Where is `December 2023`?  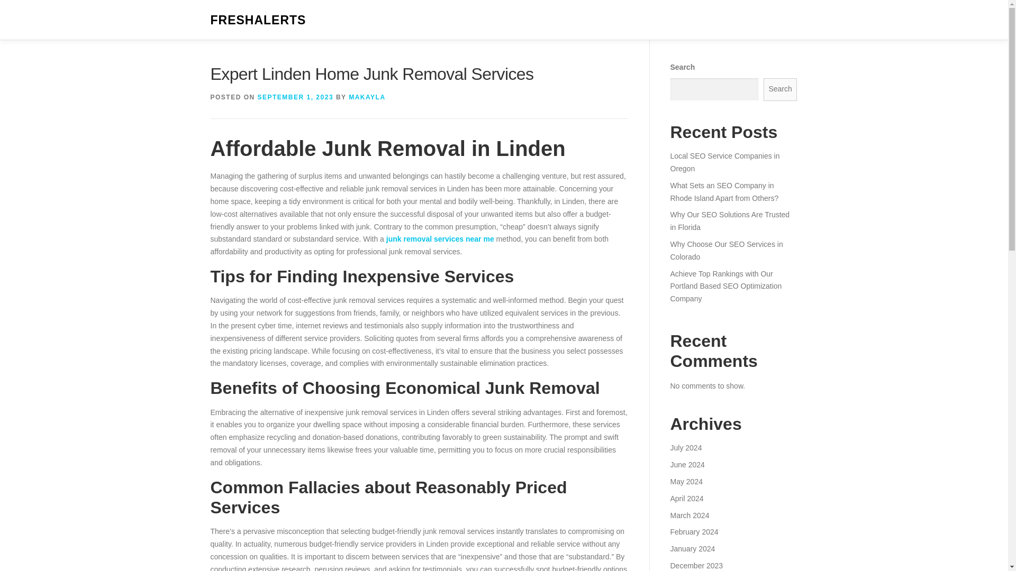
December 2023 is located at coordinates (696, 565).